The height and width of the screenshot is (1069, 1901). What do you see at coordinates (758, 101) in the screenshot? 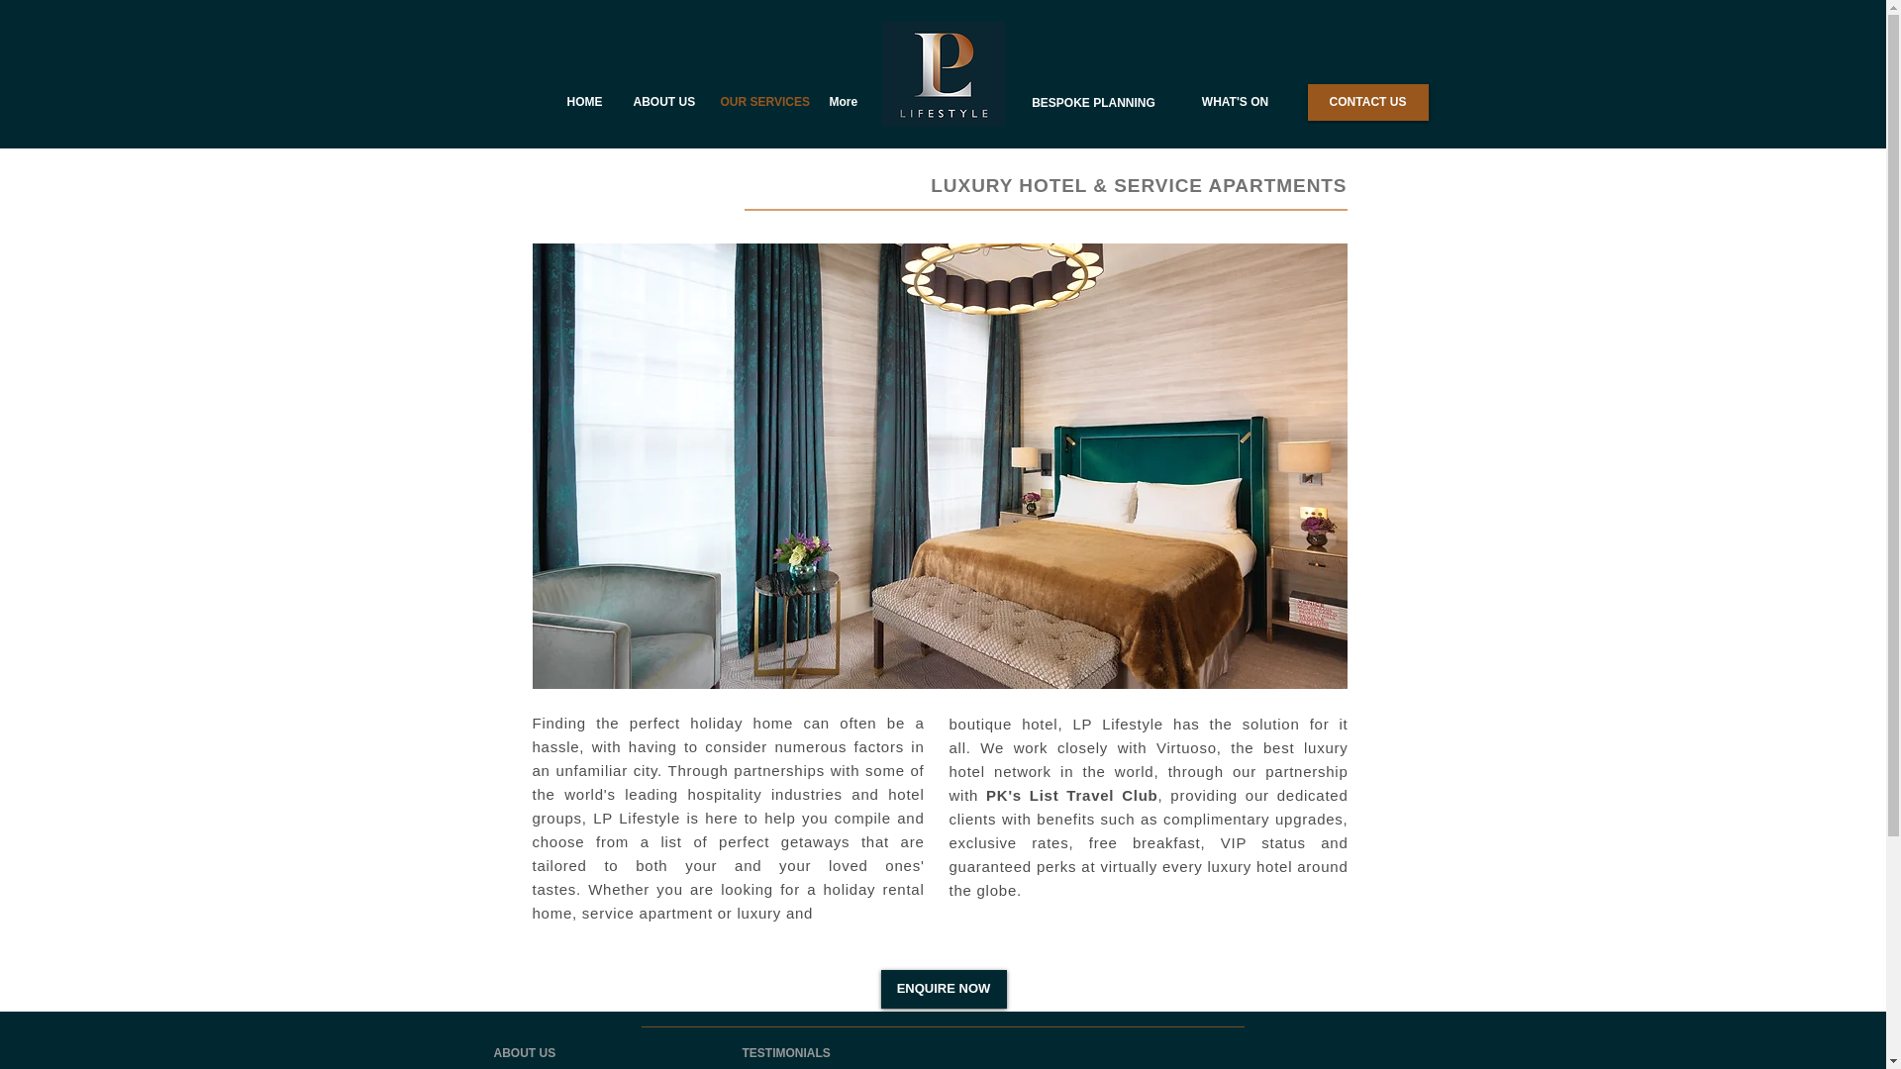
I see `OUR SERVICES` at bounding box center [758, 101].